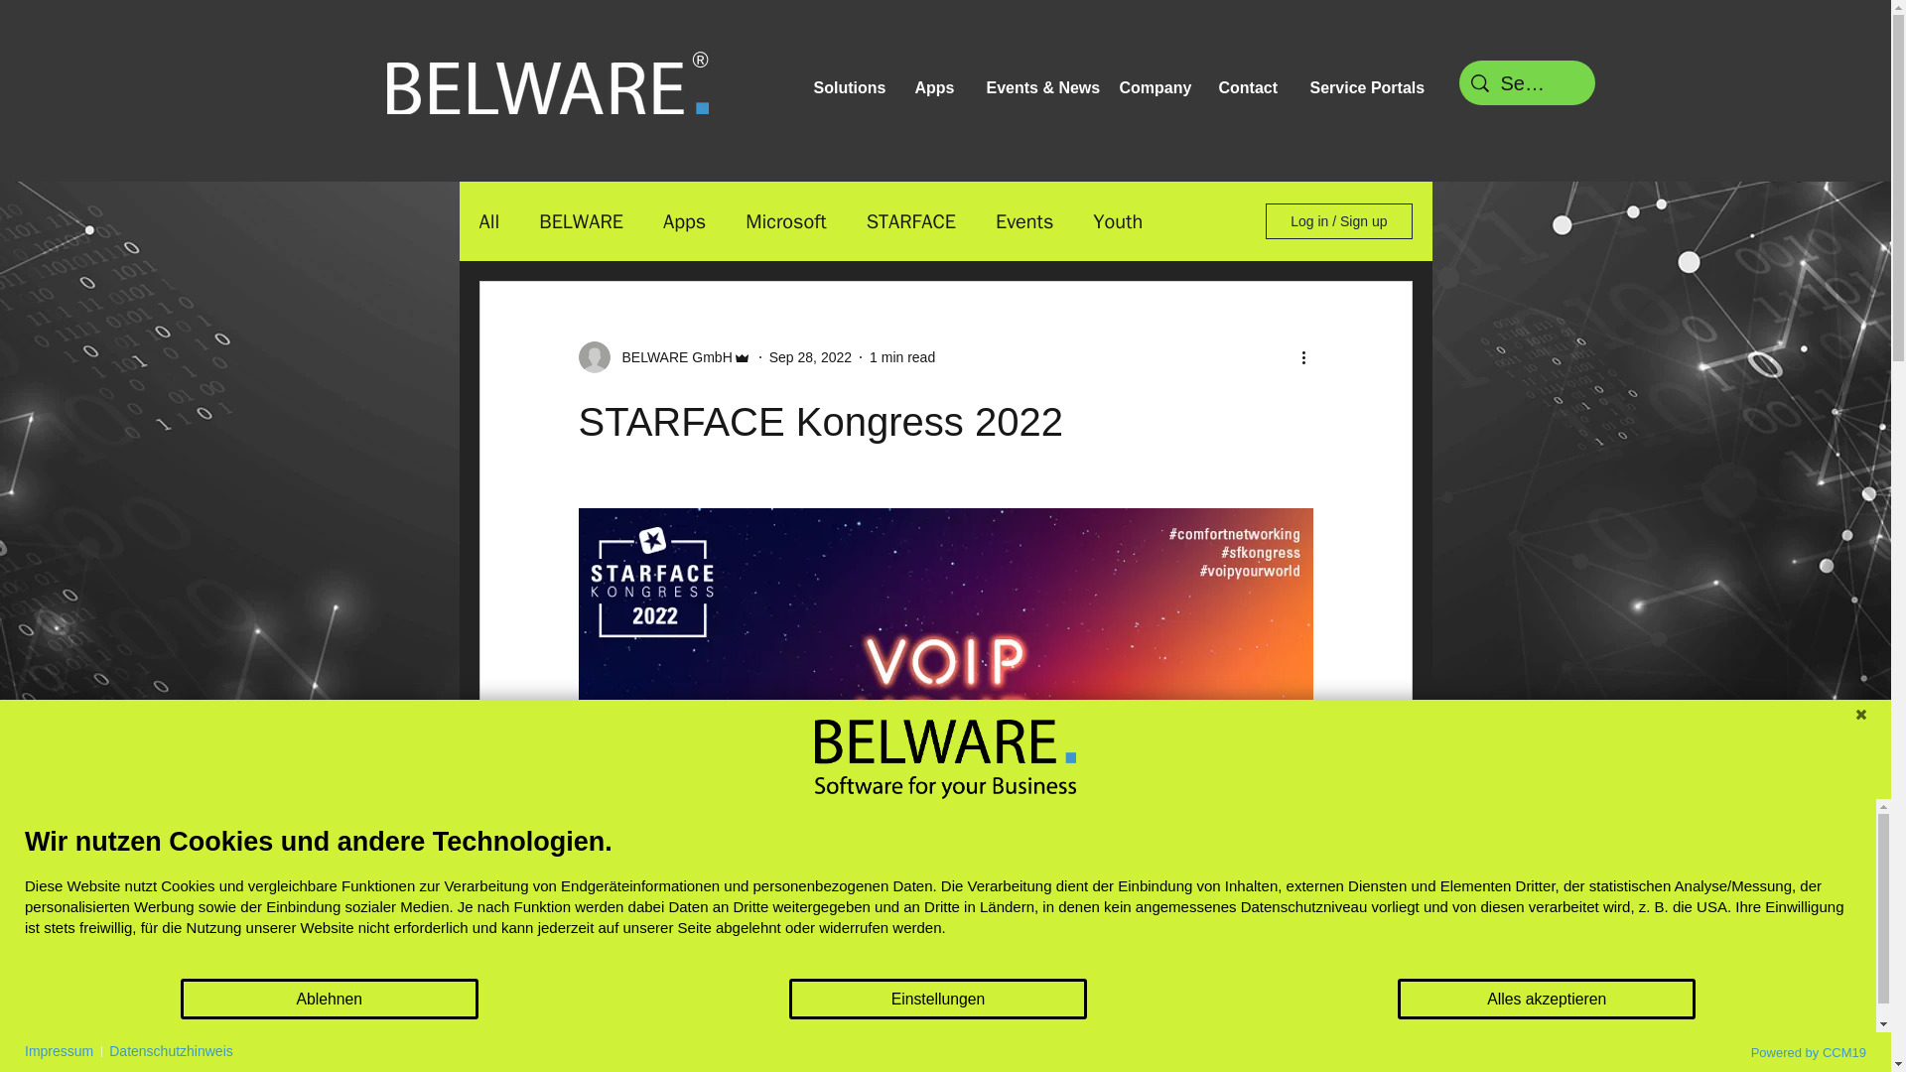 The width and height of the screenshot is (1906, 1072). What do you see at coordinates (671, 357) in the screenshot?
I see `BELWARE GmbH` at bounding box center [671, 357].